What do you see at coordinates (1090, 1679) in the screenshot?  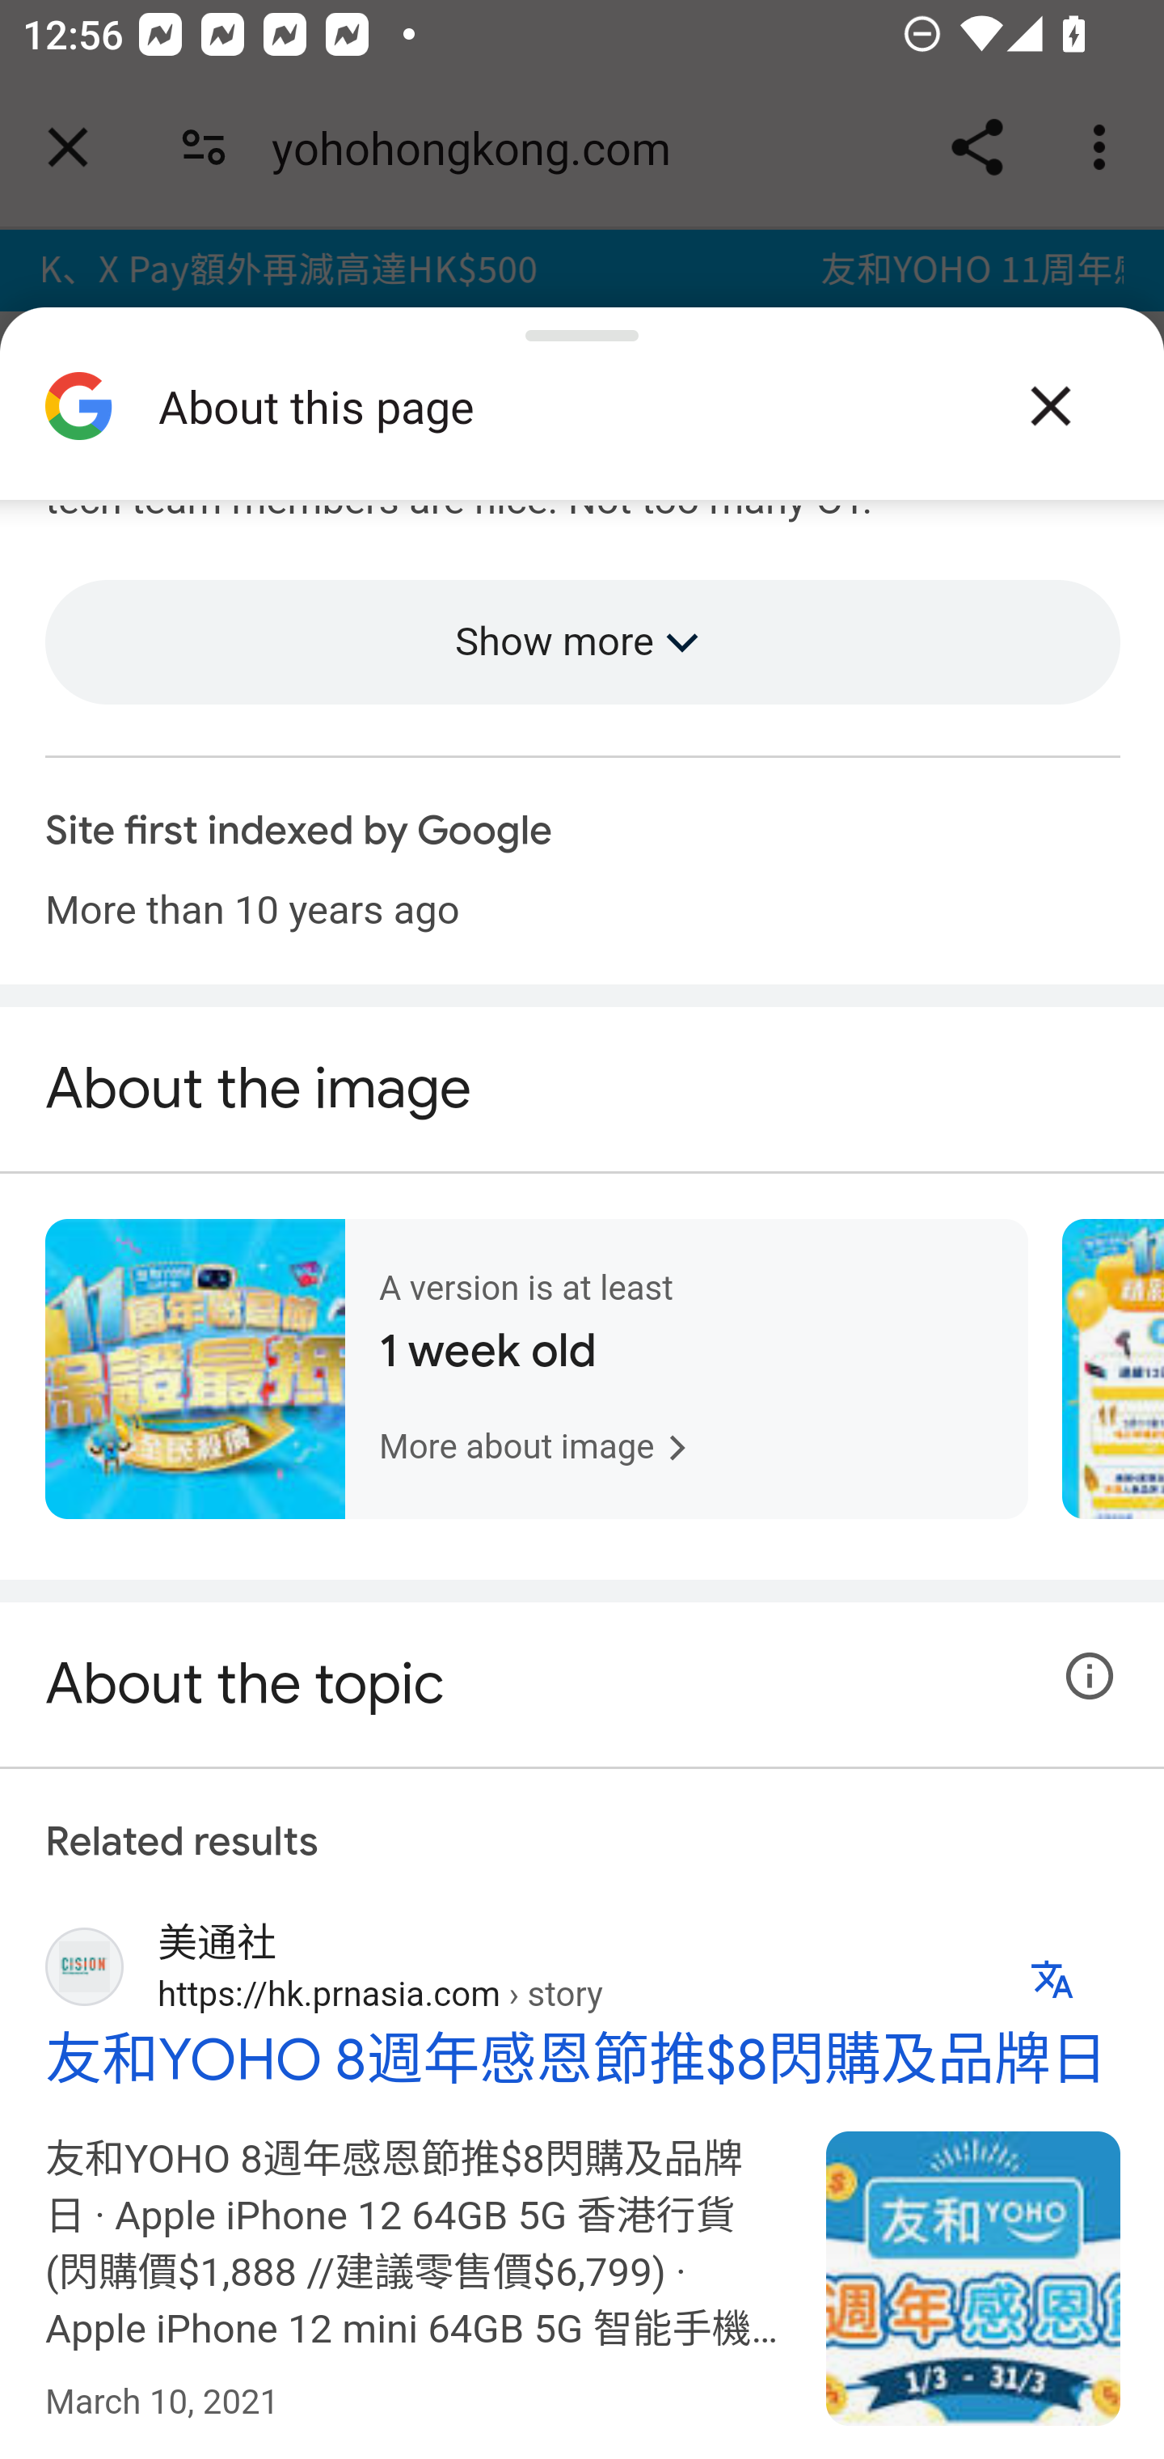 I see `Support about the topic` at bounding box center [1090, 1679].